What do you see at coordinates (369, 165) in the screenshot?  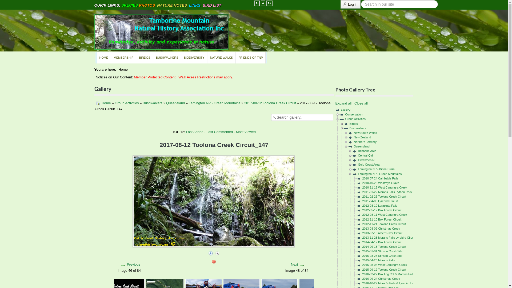 I see `Gold Coast Area` at bounding box center [369, 165].